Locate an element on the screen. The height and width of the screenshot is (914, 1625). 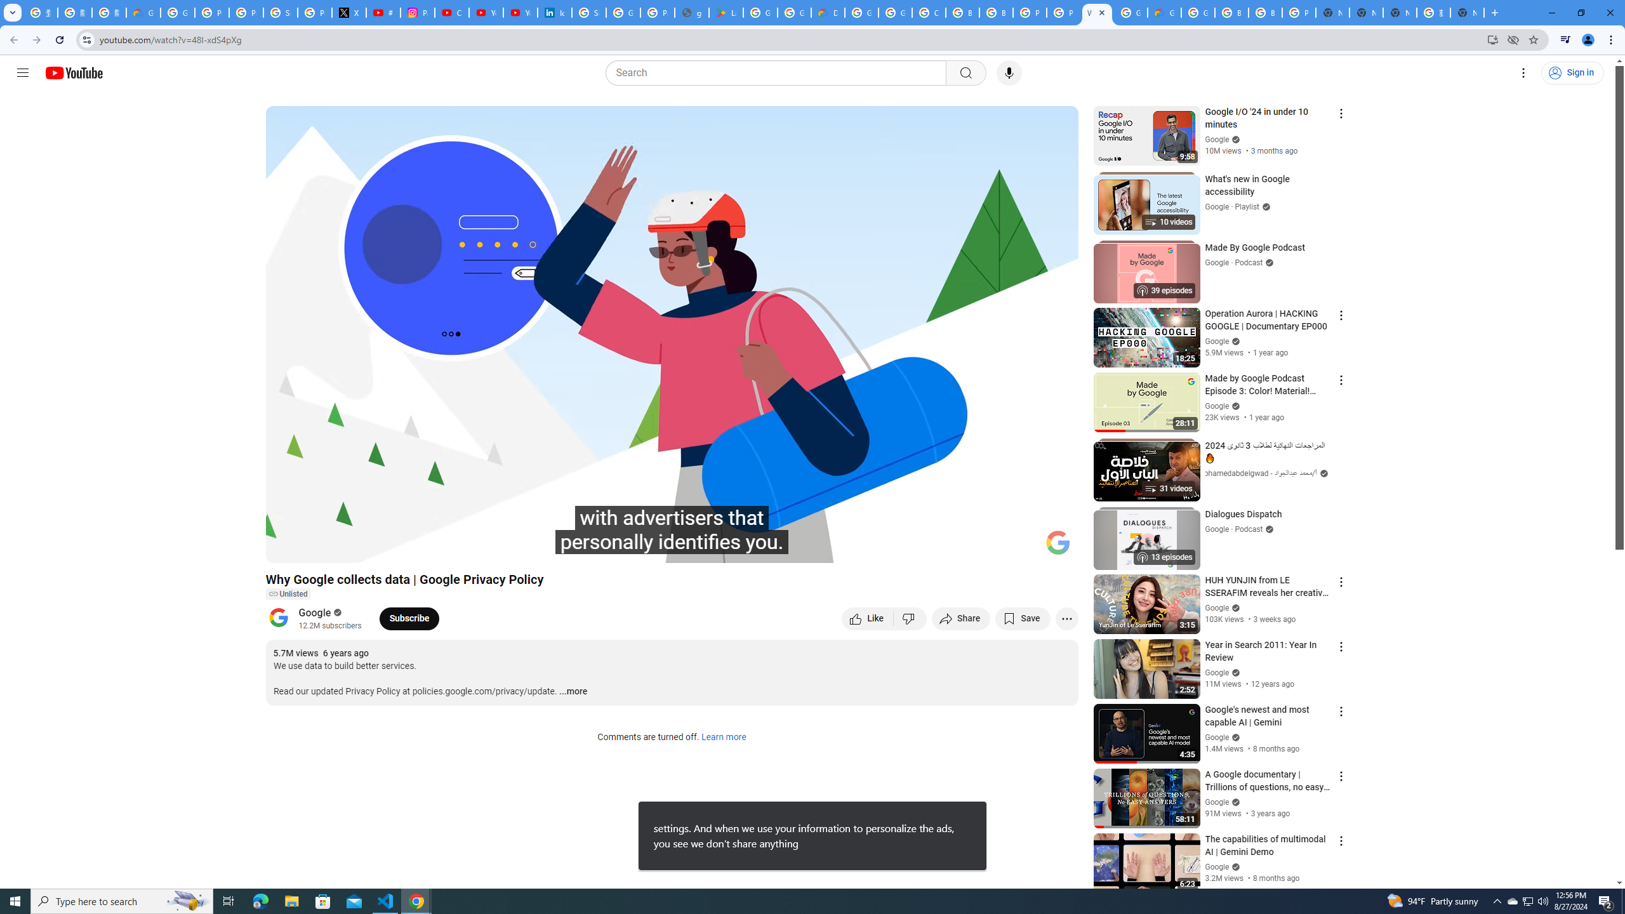
Save to playlist is located at coordinates (1022, 618).